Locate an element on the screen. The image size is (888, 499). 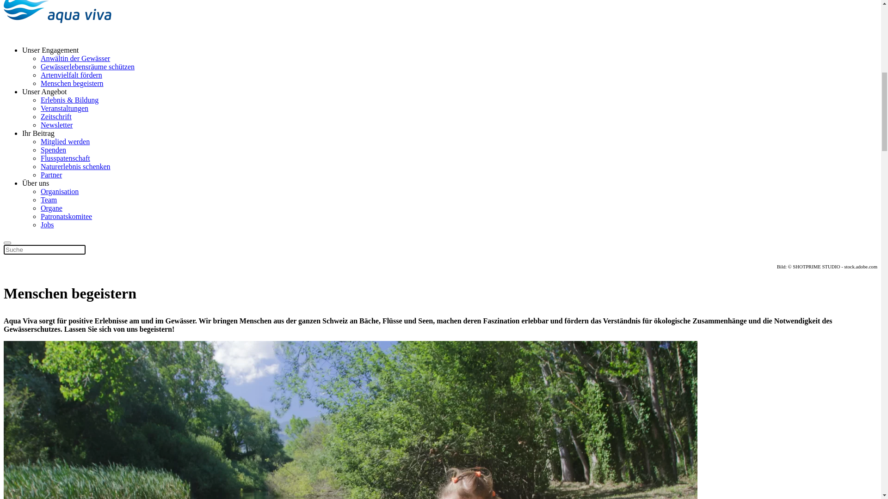
Unser Angebot is located at coordinates (44, 98).